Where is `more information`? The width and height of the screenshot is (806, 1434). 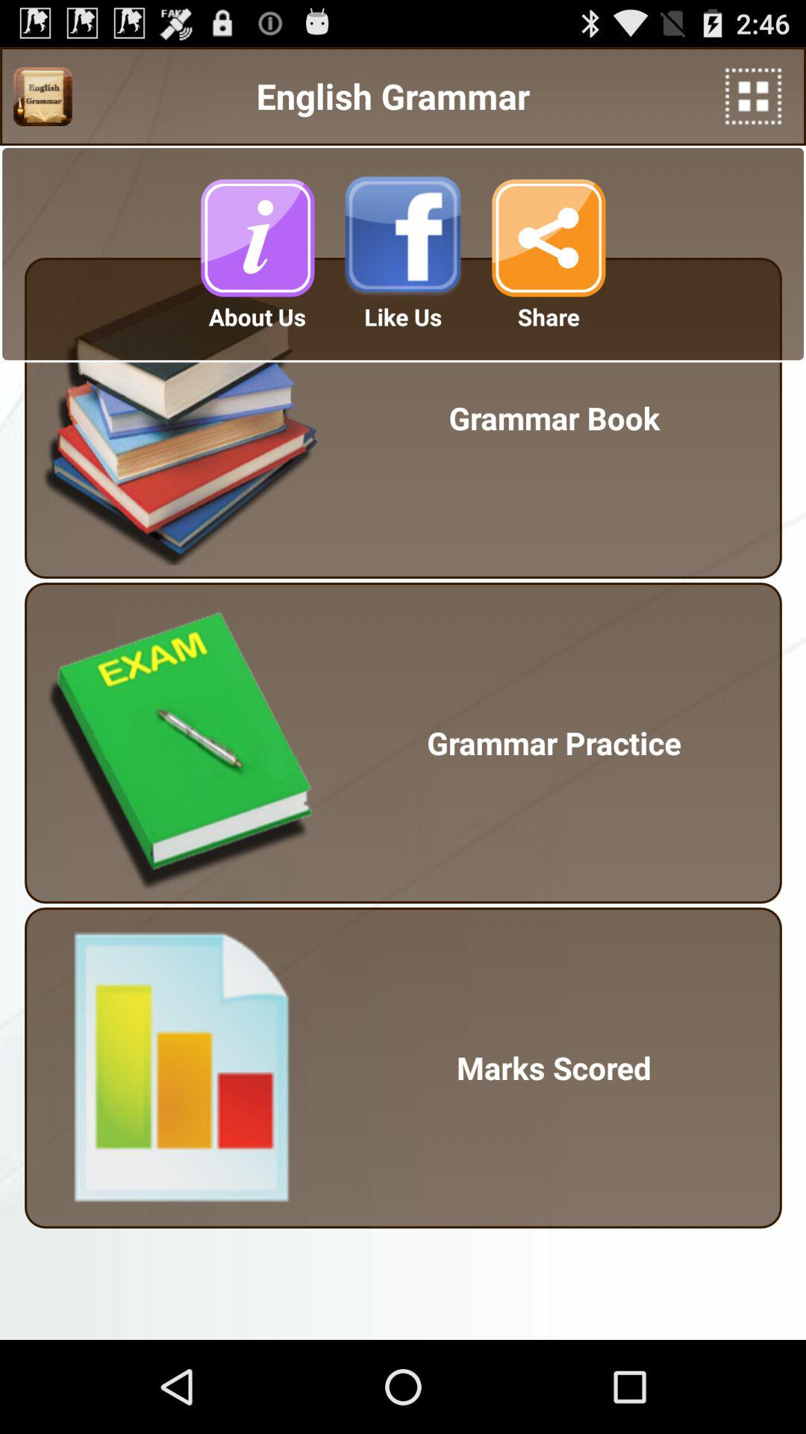 more information is located at coordinates (257, 238).